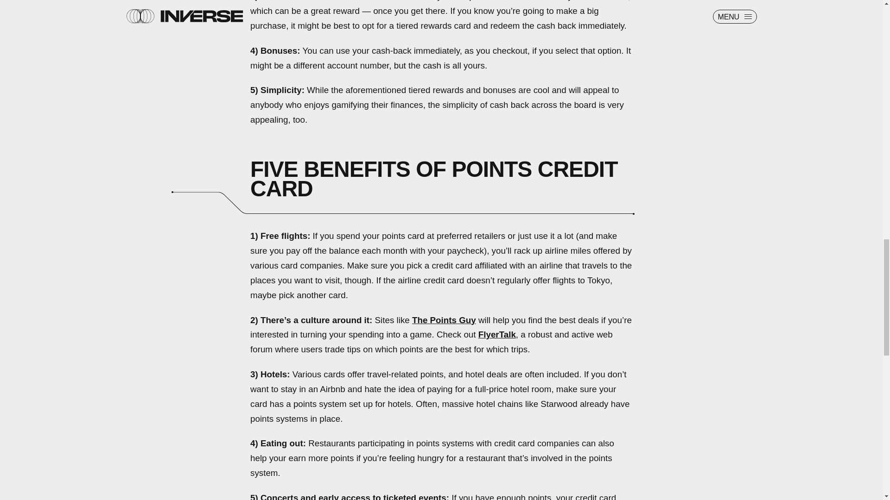 The width and height of the screenshot is (890, 500). I want to click on The Points Guy, so click(444, 320).